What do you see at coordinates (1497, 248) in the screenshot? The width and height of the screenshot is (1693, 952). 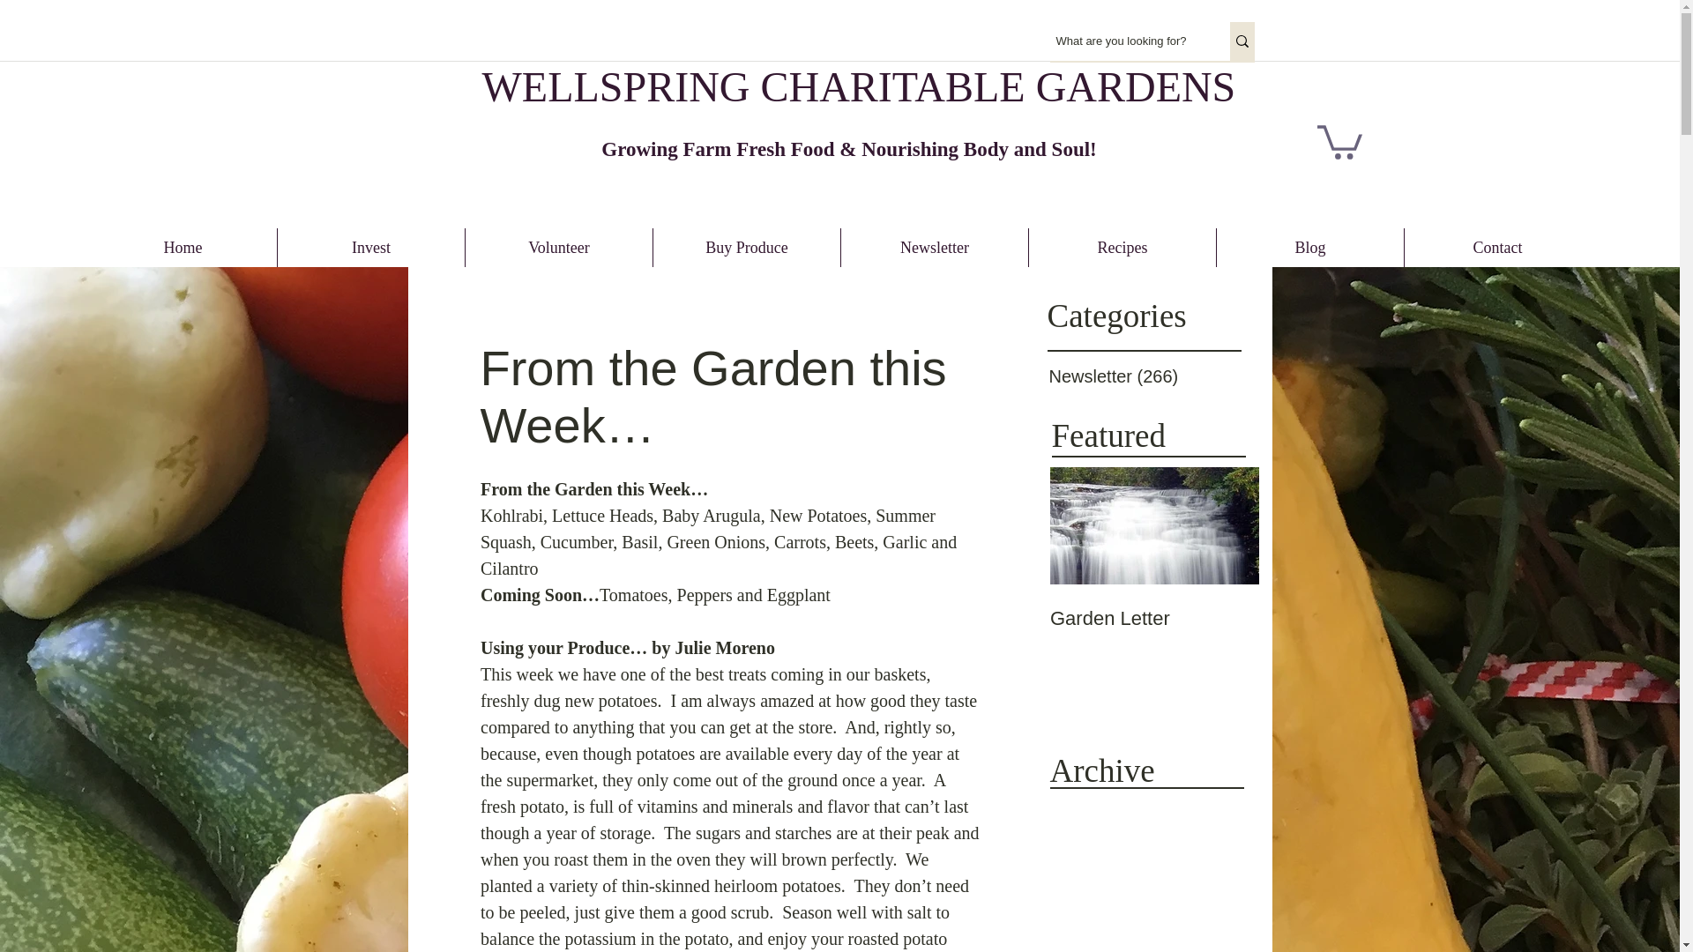 I see `Contact` at bounding box center [1497, 248].